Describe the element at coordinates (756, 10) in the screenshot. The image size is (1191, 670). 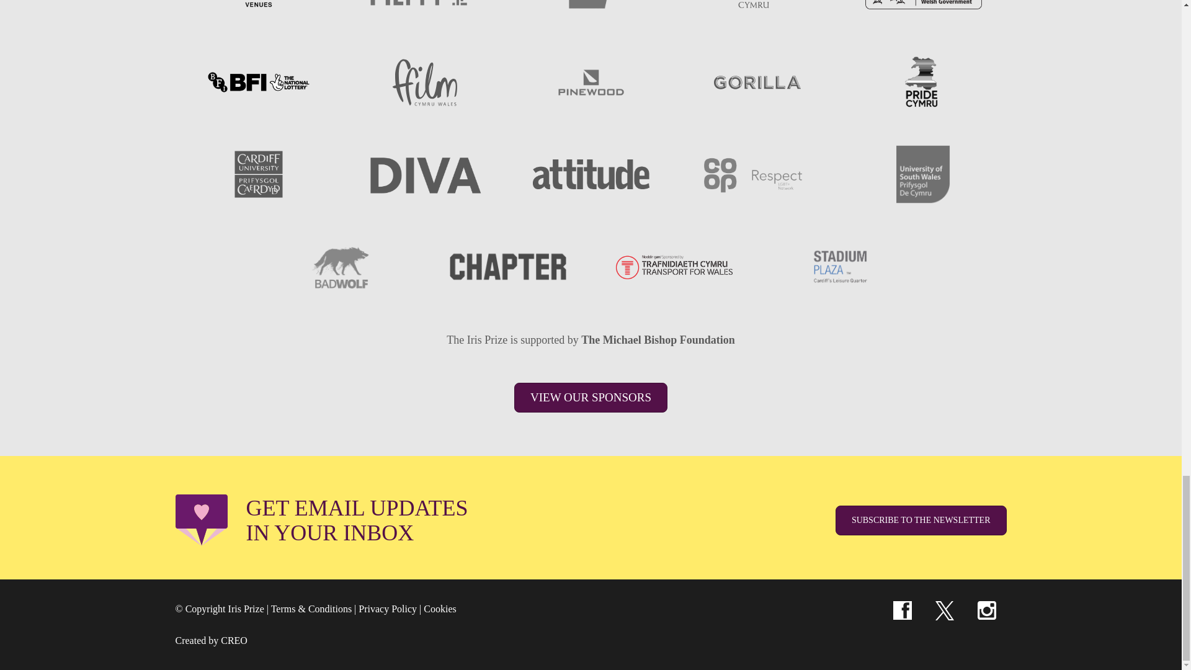
I see `BAFTA Cymru` at that location.